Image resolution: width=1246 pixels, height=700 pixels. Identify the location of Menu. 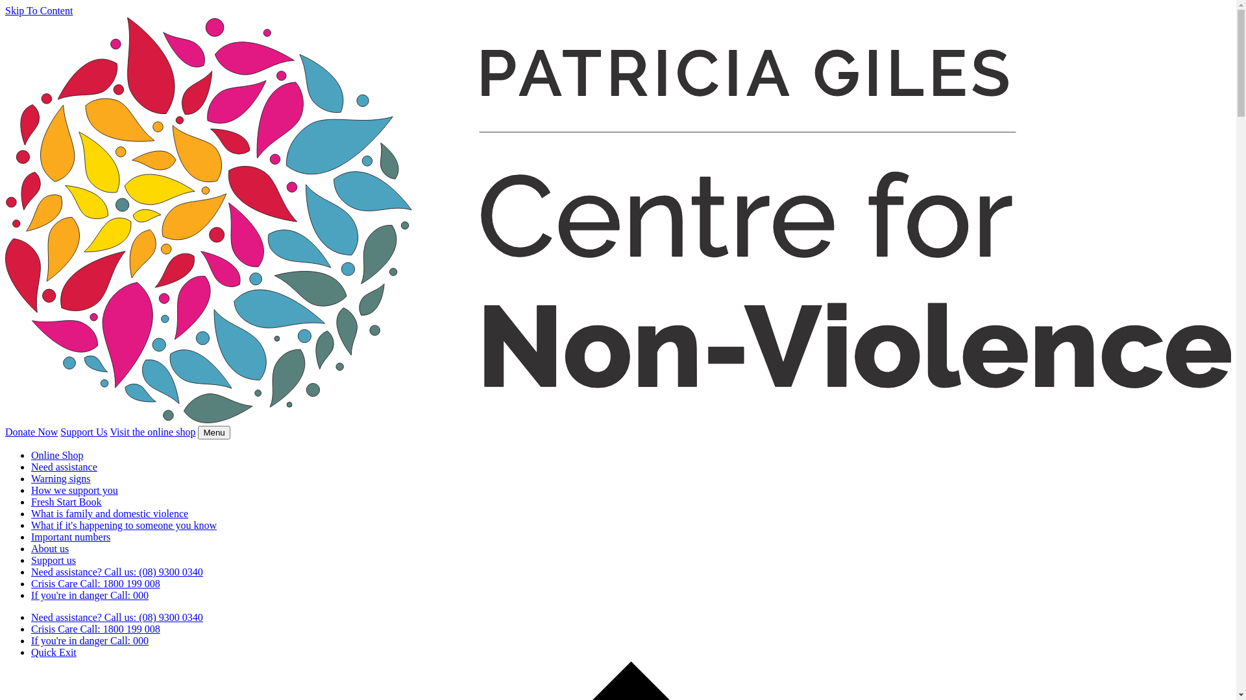
(214, 433).